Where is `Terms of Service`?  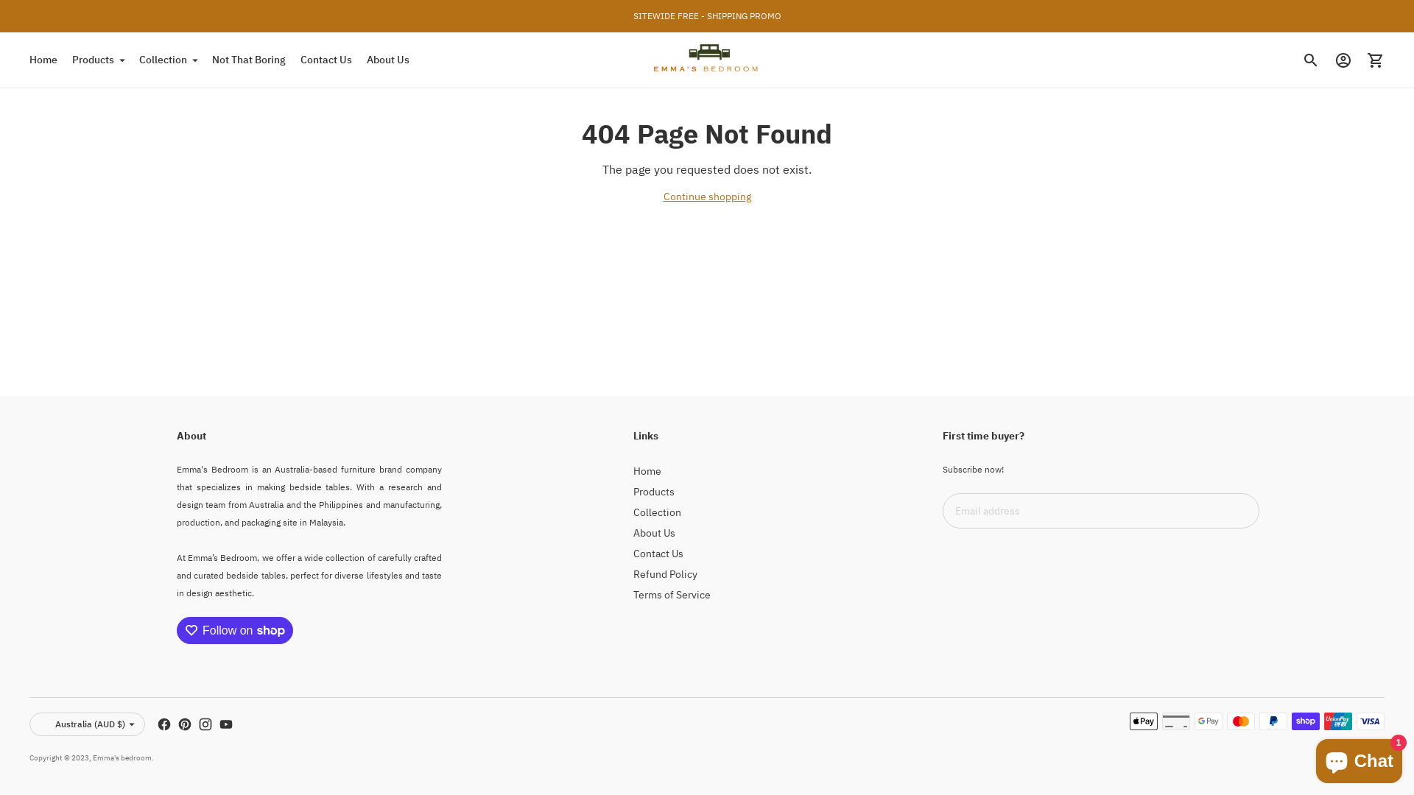 Terms of Service is located at coordinates (672, 595).